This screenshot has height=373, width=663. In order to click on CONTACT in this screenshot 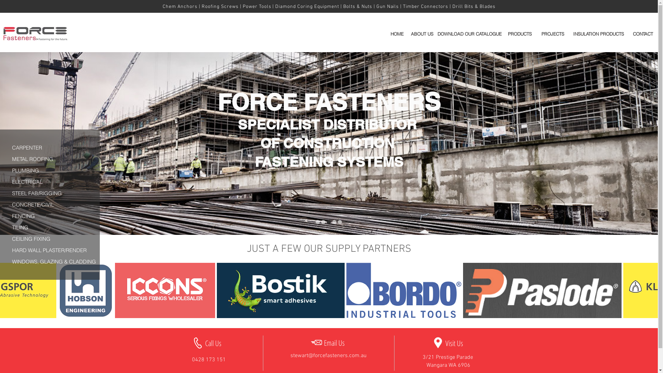, I will do `click(643, 34)`.